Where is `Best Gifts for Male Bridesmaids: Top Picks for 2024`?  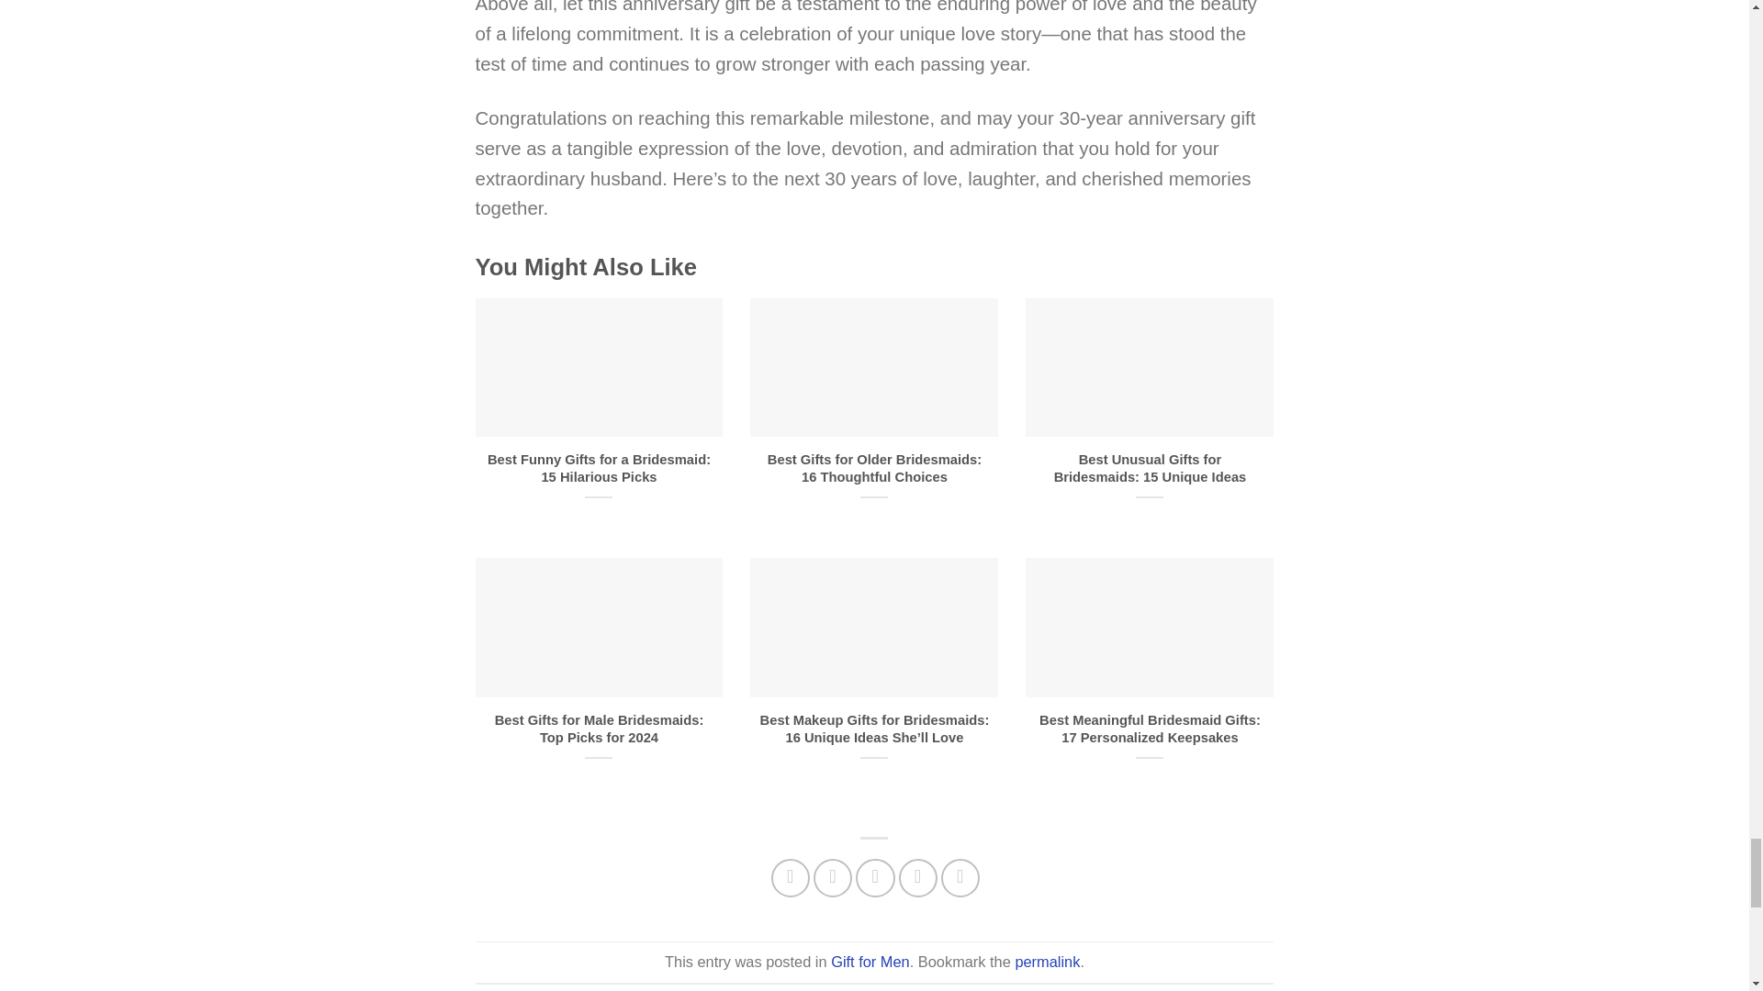
Best Gifts for Male Bridesmaids: Top Picks for 2024 is located at coordinates (599, 729).